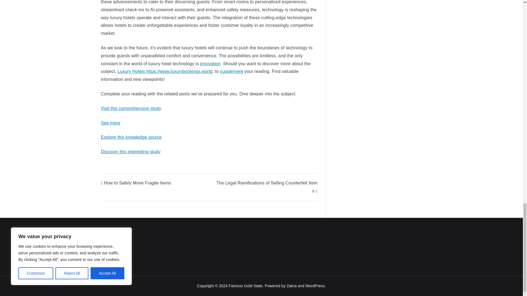 Image resolution: width=527 pixels, height=296 pixels. Describe the element at coordinates (231, 71) in the screenshot. I see `supplement` at that location.